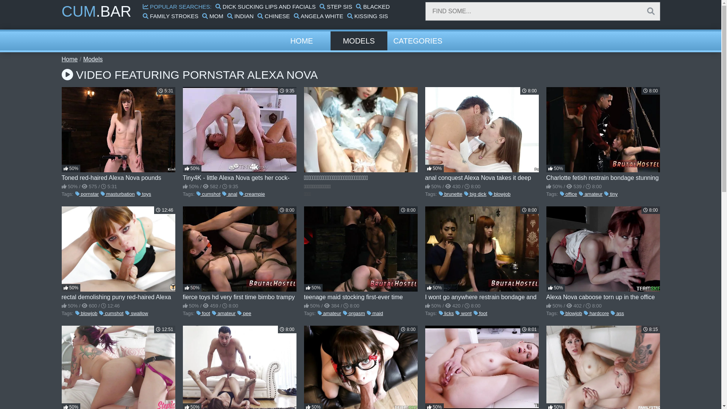 The width and height of the screenshot is (727, 409). What do you see at coordinates (137, 314) in the screenshot?
I see `swallow` at bounding box center [137, 314].